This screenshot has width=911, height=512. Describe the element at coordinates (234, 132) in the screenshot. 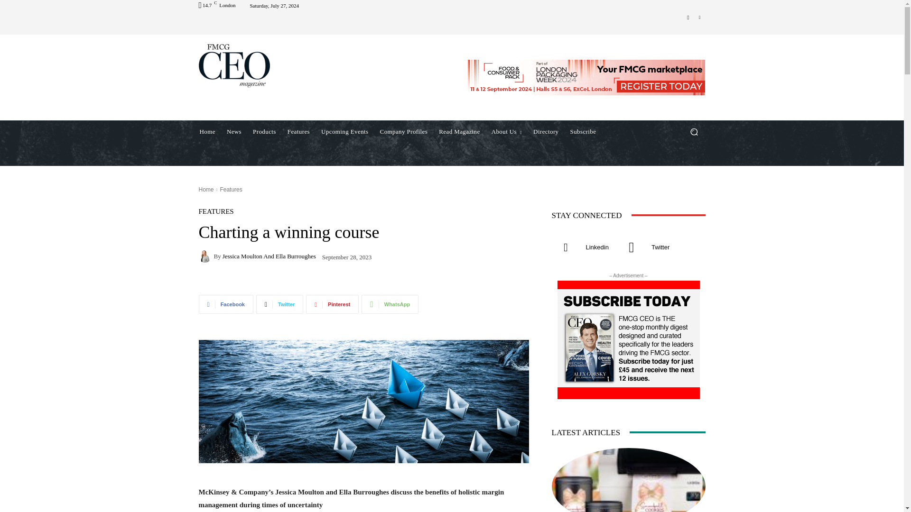

I see `News` at that location.